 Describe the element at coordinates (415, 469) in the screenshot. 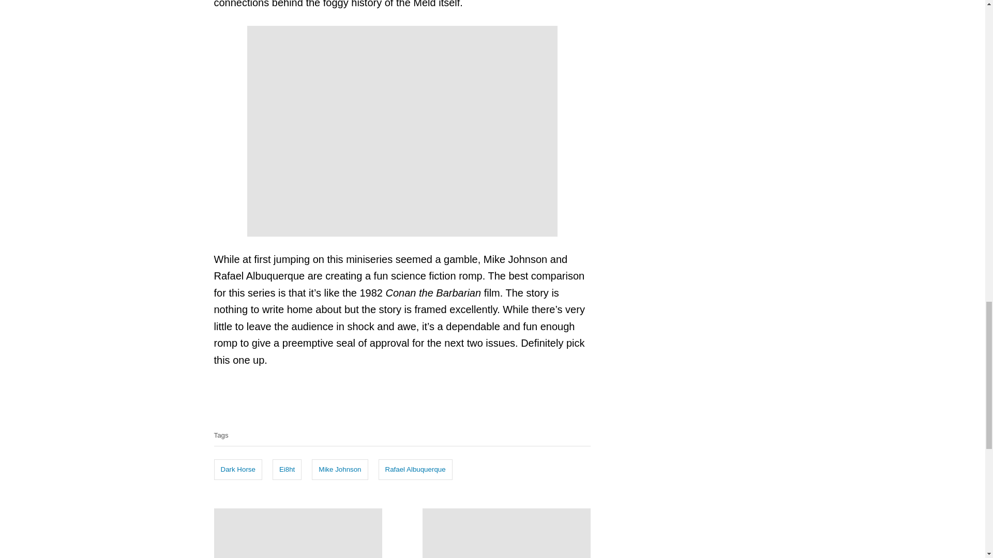

I see `Rafael Albuquerque` at that location.